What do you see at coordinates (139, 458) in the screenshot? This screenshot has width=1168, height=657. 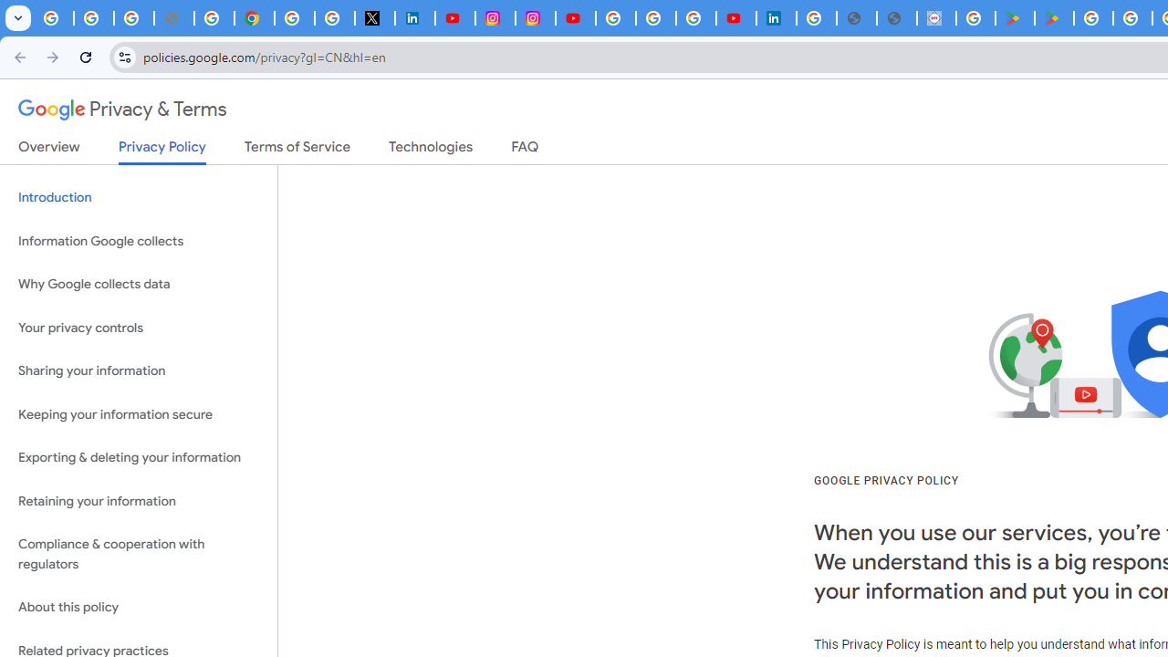 I see `Exporting & deleting your information` at bounding box center [139, 458].